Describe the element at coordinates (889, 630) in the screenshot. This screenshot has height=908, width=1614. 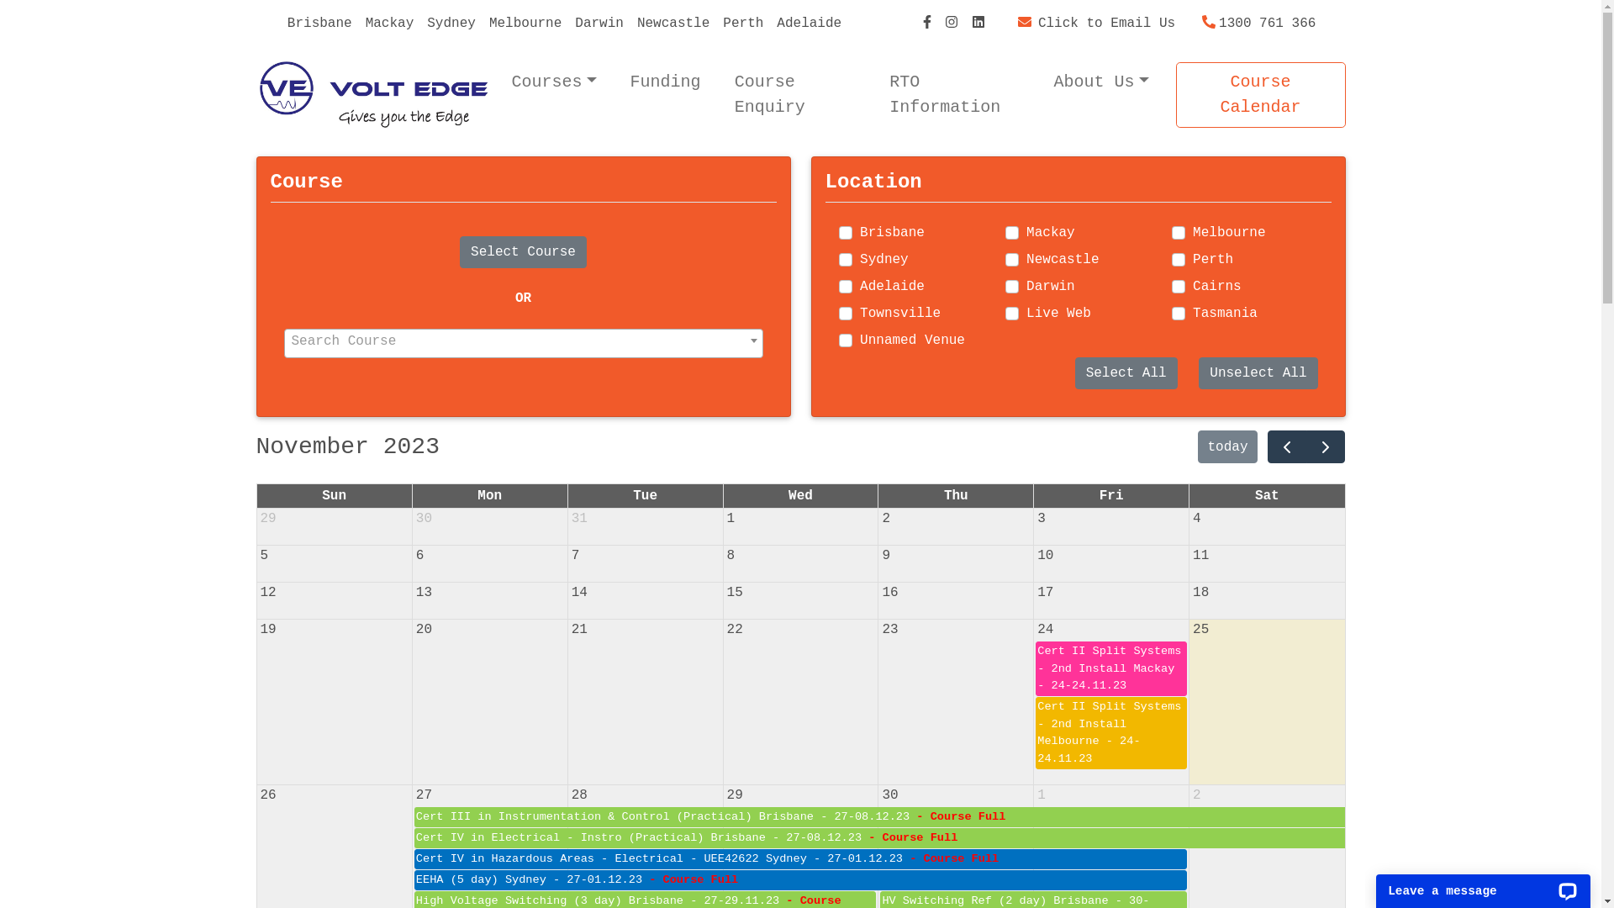
I see `23` at that location.